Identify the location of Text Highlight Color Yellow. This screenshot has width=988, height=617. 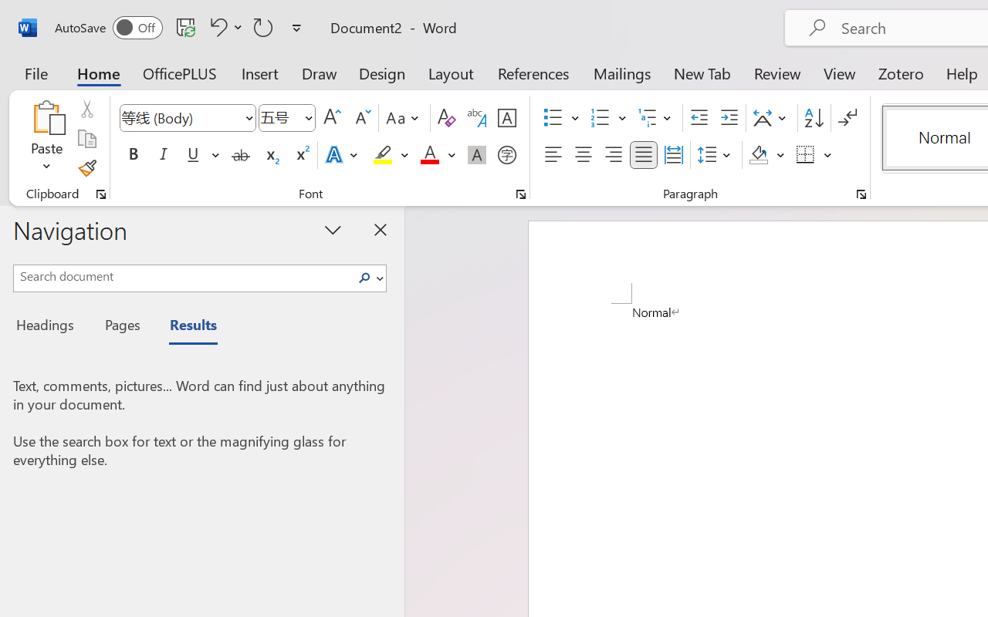
(383, 155).